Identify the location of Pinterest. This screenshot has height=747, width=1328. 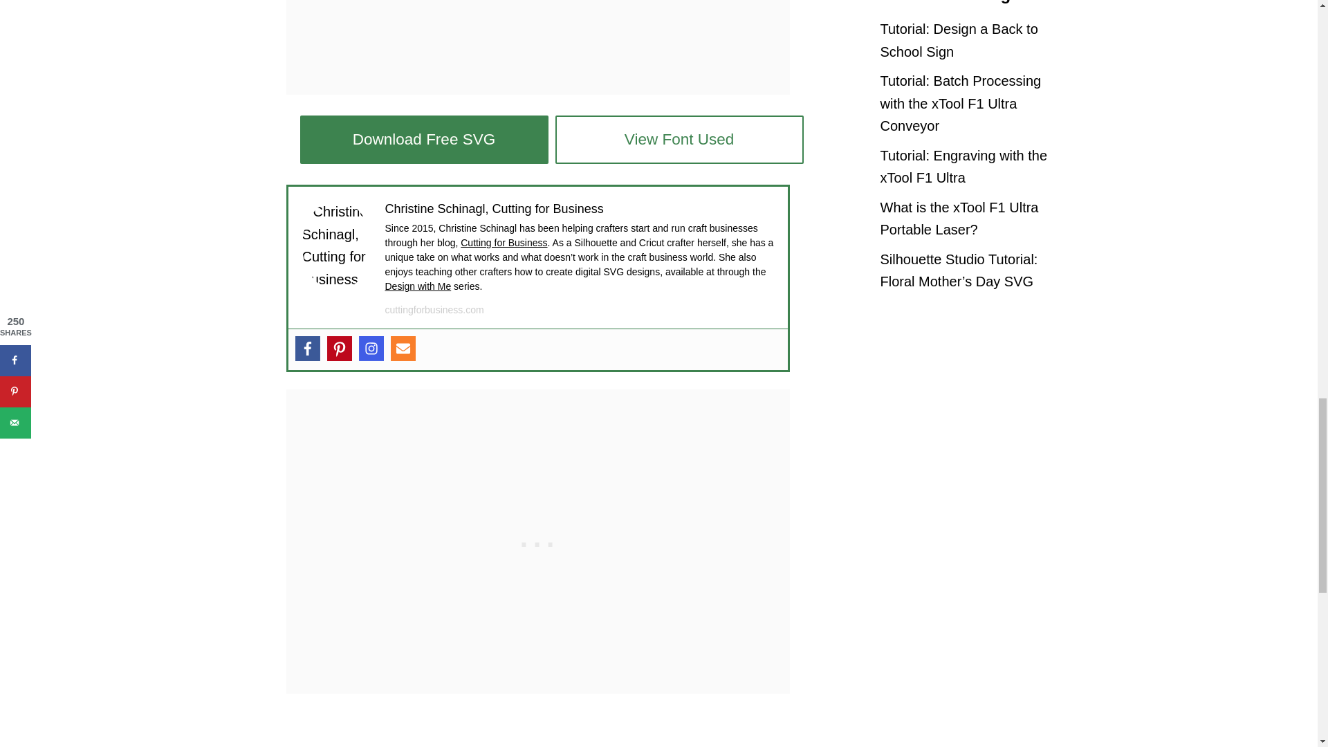
(339, 349).